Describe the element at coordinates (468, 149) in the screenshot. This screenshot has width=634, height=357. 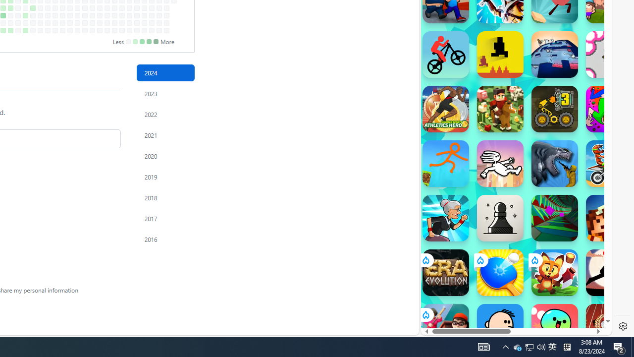
I see `Hills of Steel` at that location.